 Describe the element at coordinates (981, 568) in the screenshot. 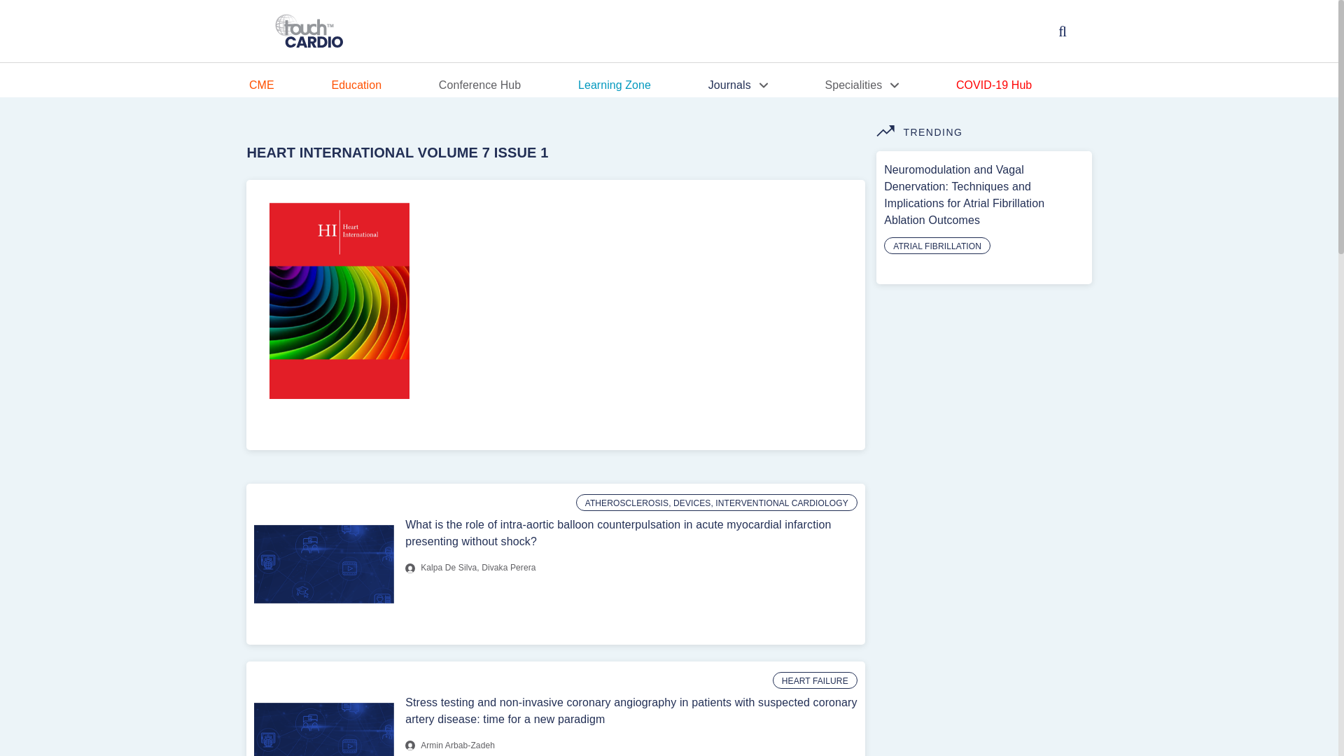

I see `3rd party ad content` at that location.